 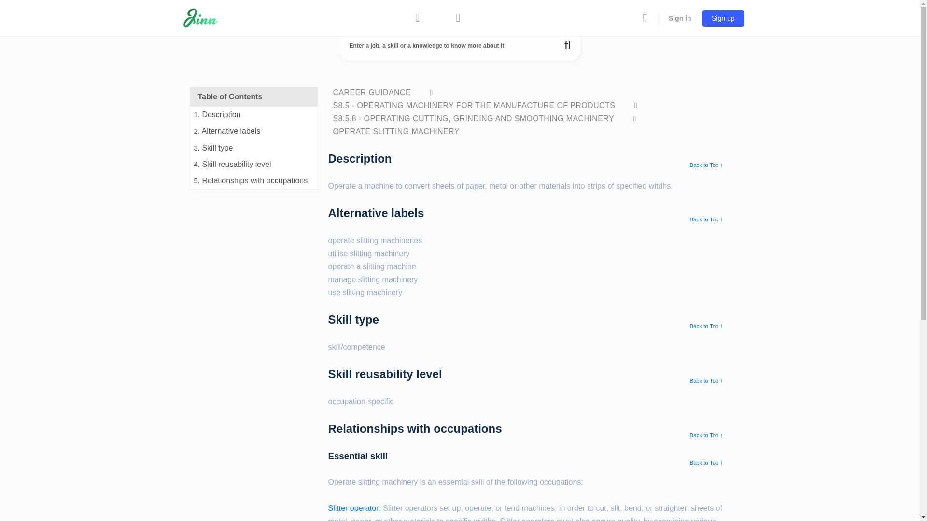 I want to click on Submit, so click(x=568, y=45).